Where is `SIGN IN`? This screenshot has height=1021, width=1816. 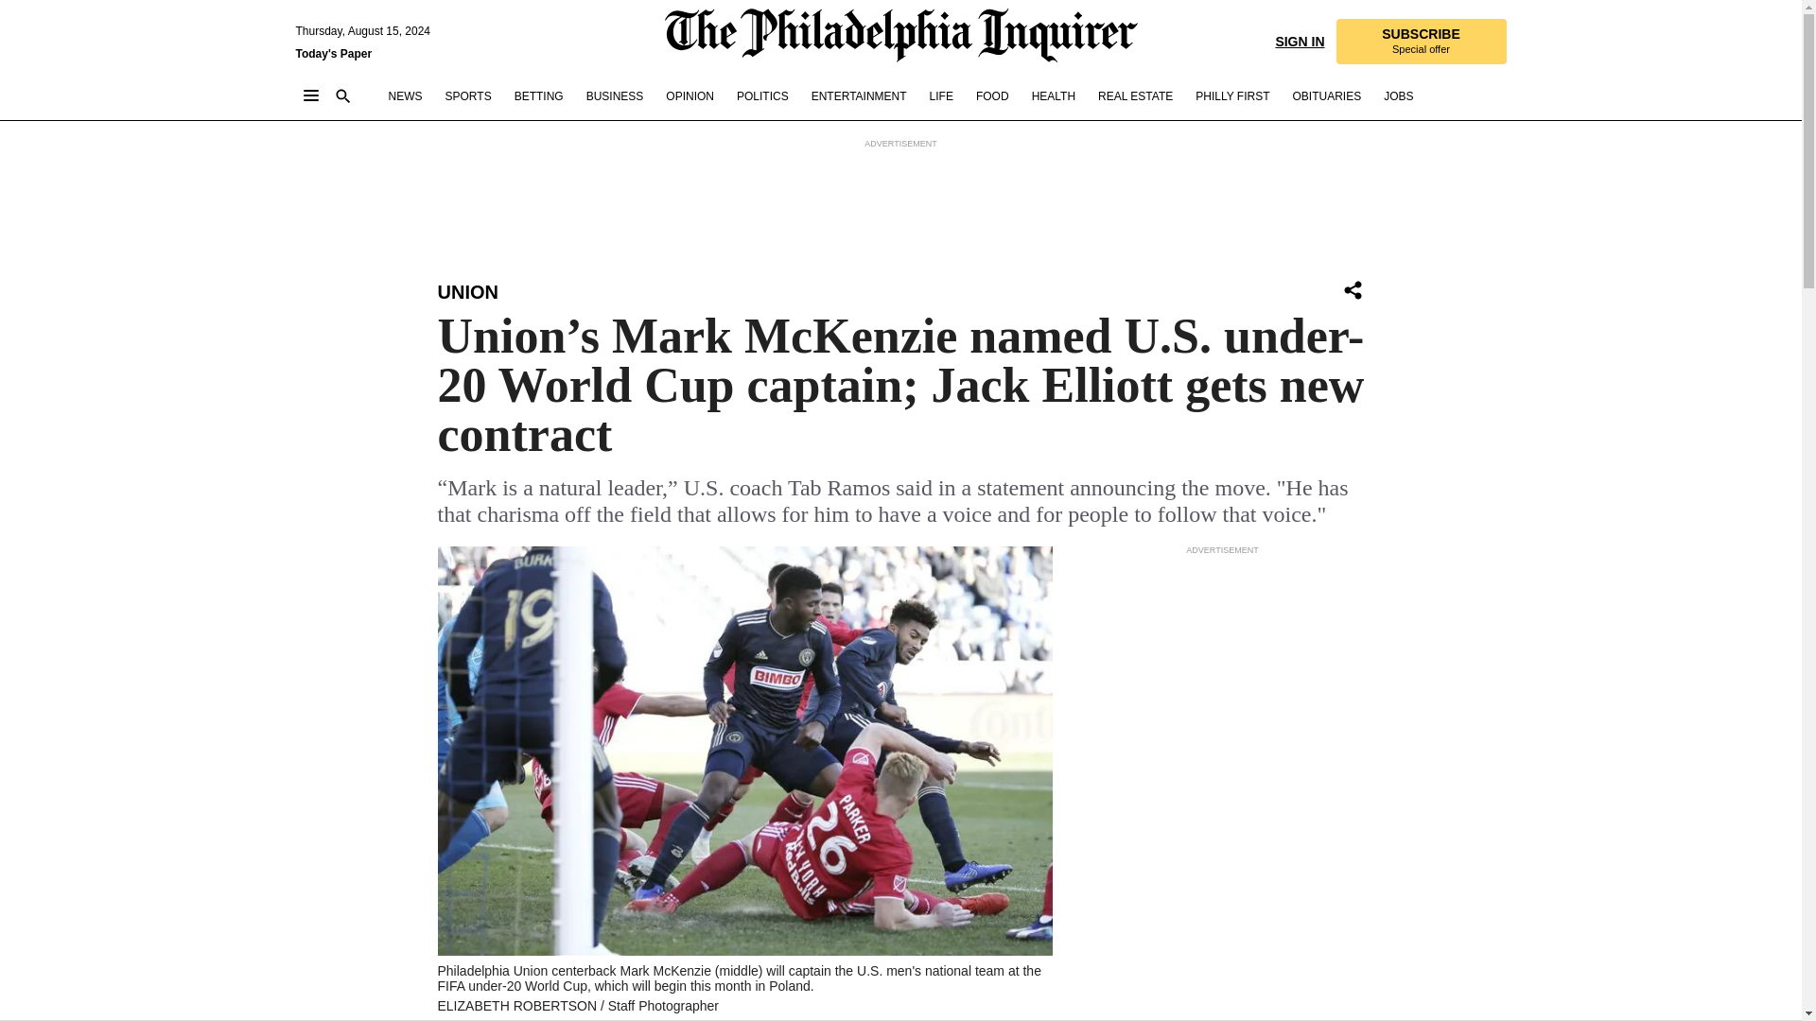 SIGN IN is located at coordinates (1299, 40).